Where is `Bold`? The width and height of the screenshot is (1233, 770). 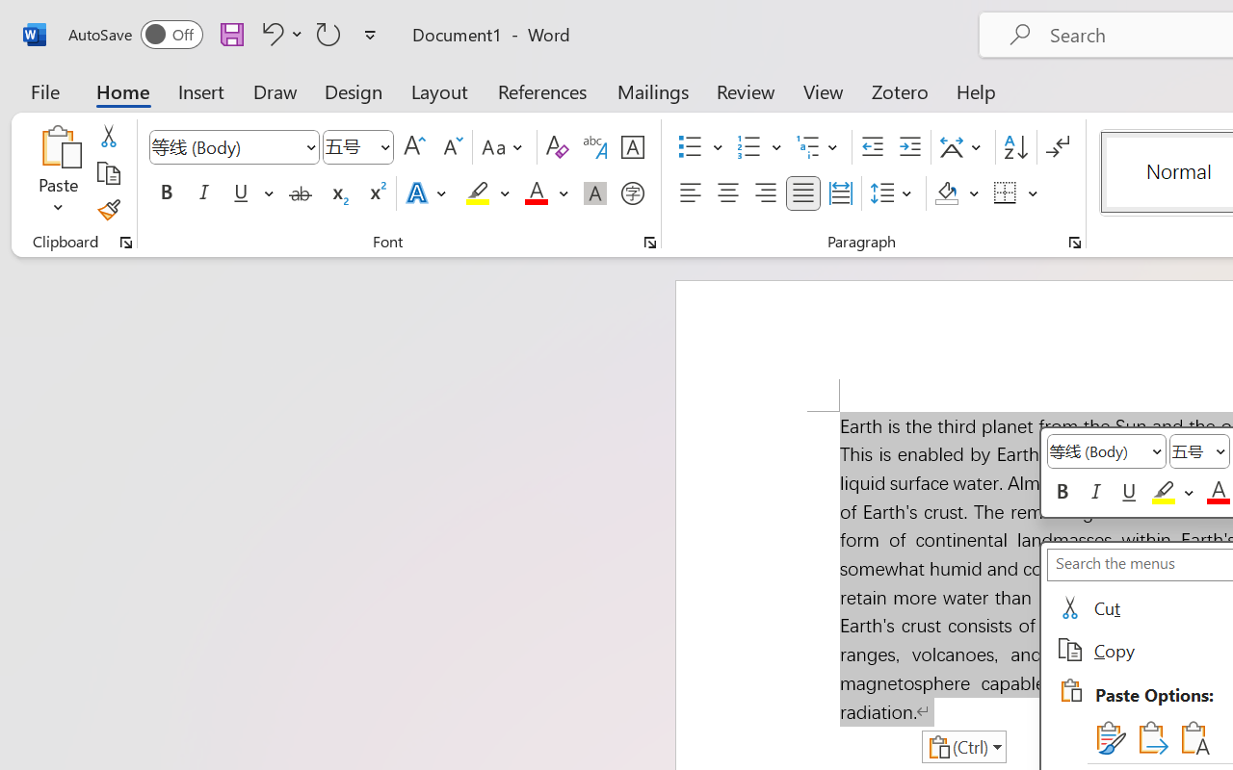
Bold is located at coordinates (166, 193).